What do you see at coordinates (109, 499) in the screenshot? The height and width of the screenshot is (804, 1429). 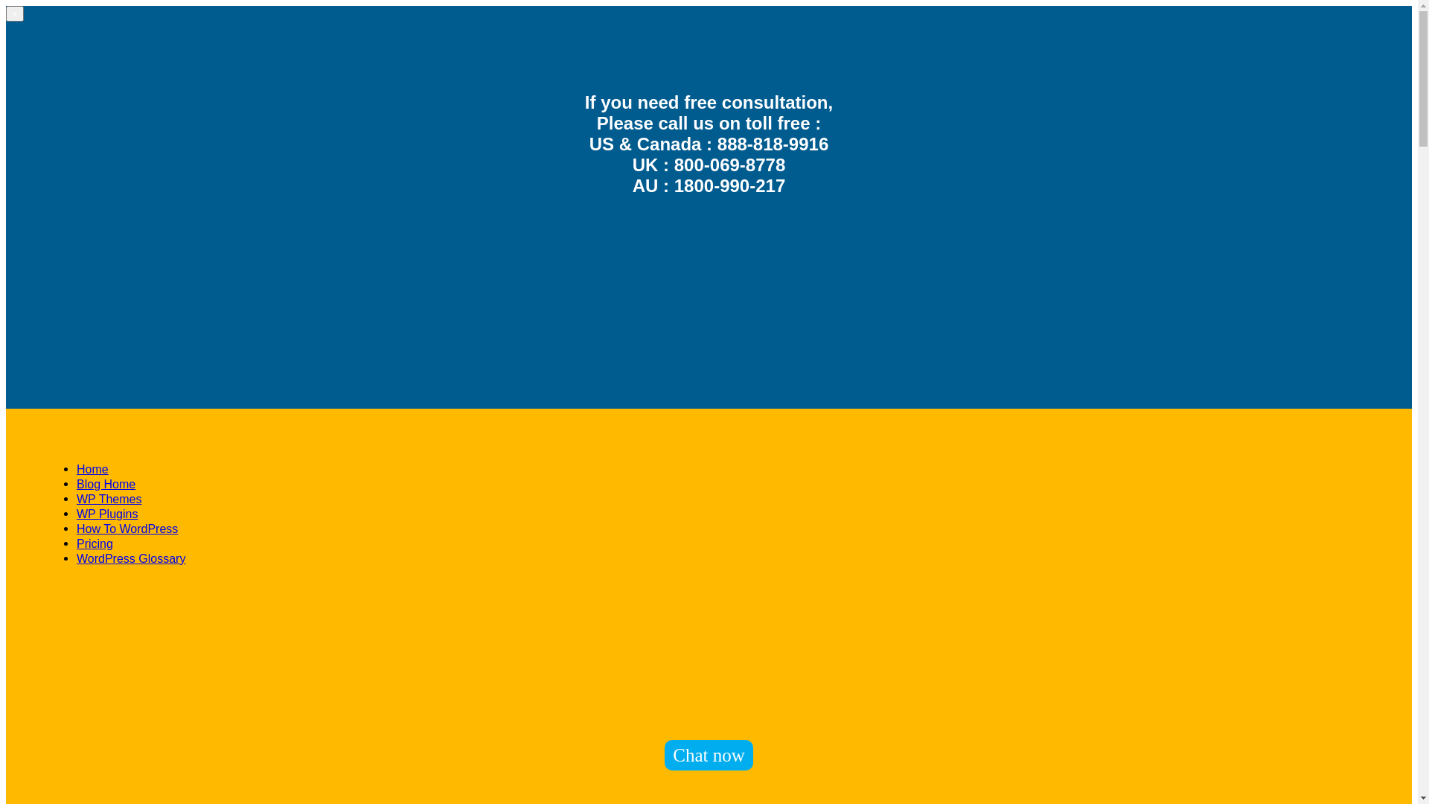 I see `WP Themes` at bounding box center [109, 499].